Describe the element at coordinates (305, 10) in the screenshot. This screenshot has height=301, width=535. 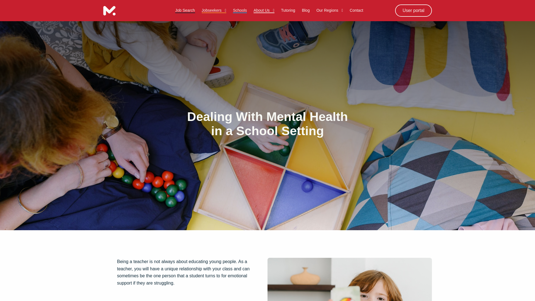
I see `Blog` at that location.